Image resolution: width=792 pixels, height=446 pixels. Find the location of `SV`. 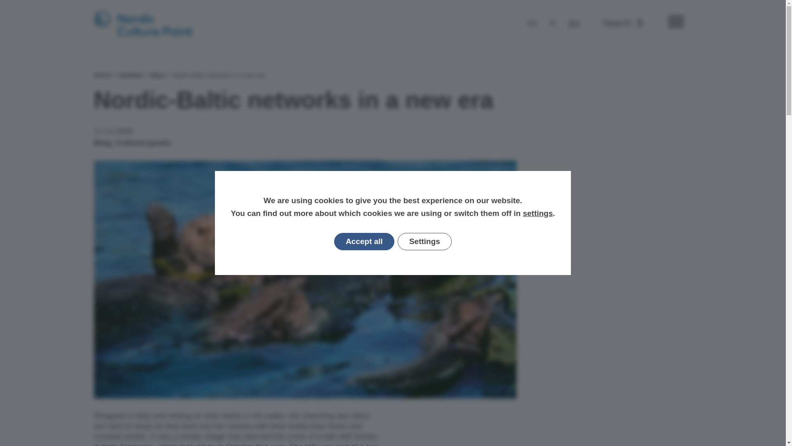

SV is located at coordinates (622, 24).